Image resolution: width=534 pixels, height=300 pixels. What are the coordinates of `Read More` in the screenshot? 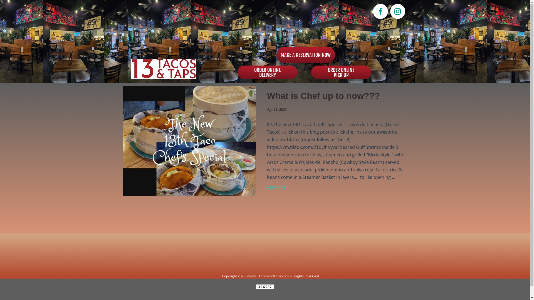 It's located at (276, 187).